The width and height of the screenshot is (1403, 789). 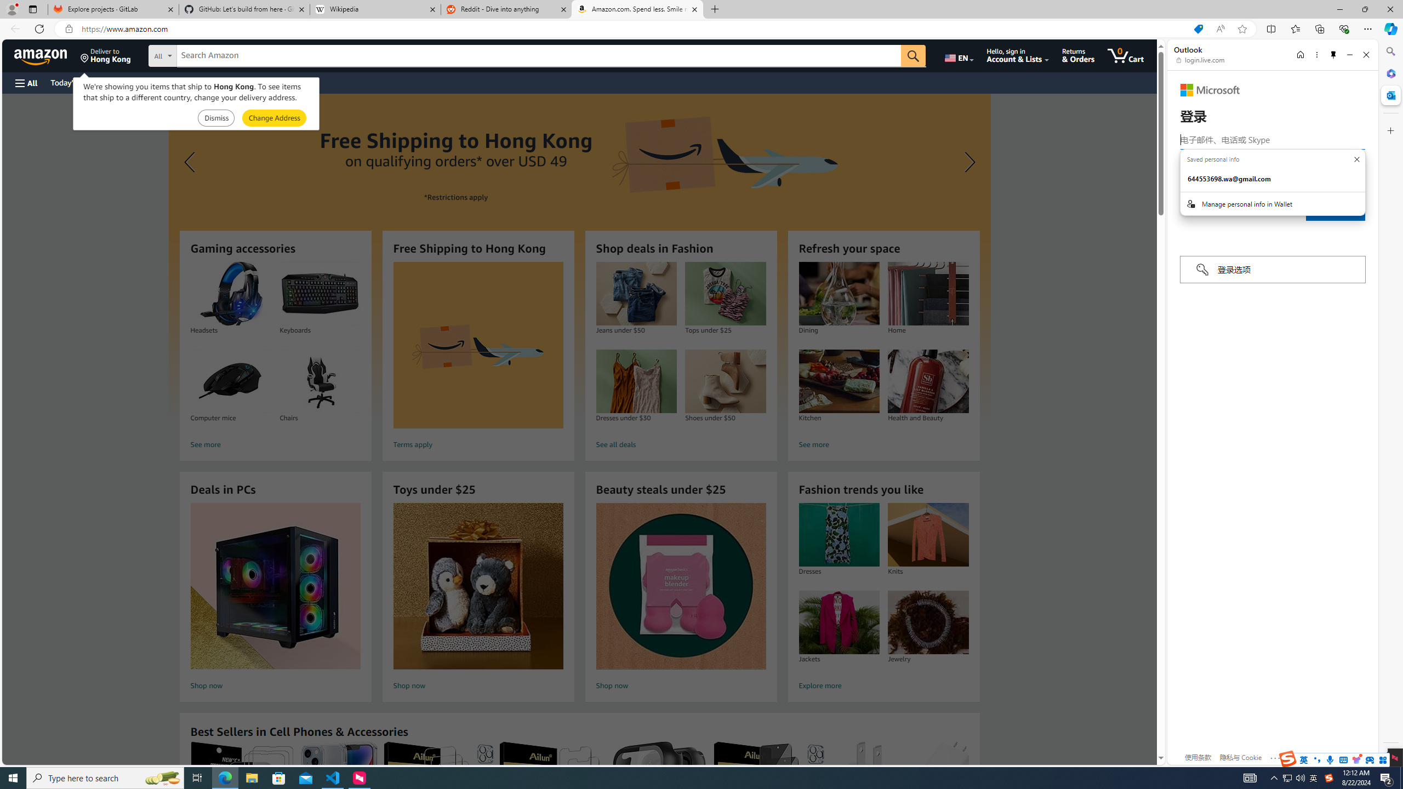 What do you see at coordinates (242, 82) in the screenshot?
I see `Gift Cards` at bounding box center [242, 82].